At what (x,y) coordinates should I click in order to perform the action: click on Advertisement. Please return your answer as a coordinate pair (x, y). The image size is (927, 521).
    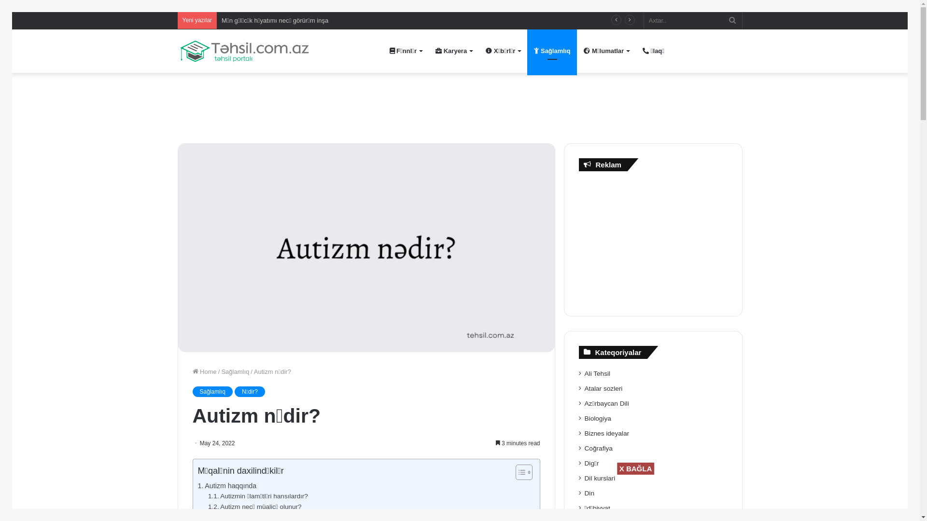
    Looking at the image, I should click on (478, 496).